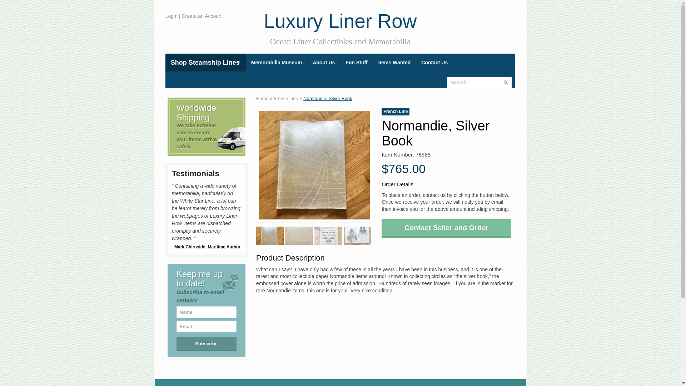 Image resolution: width=686 pixels, height=386 pixels. What do you see at coordinates (205, 62) in the screenshot?
I see `Shop Steamship Lines` at bounding box center [205, 62].